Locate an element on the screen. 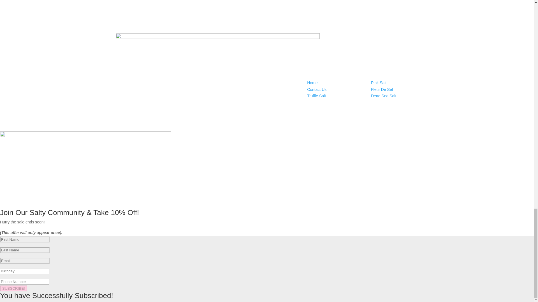 This screenshot has height=302, width=538. Pink Salt is located at coordinates (379, 83).